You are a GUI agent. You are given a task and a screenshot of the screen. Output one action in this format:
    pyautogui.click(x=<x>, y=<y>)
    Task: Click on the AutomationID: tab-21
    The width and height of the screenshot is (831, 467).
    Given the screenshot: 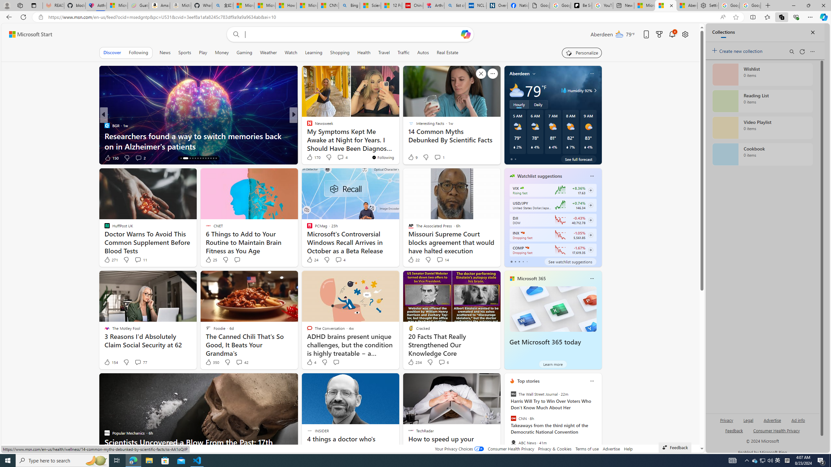 What is the action you would take?
    pyautogui.click(x=203, y=158)
    